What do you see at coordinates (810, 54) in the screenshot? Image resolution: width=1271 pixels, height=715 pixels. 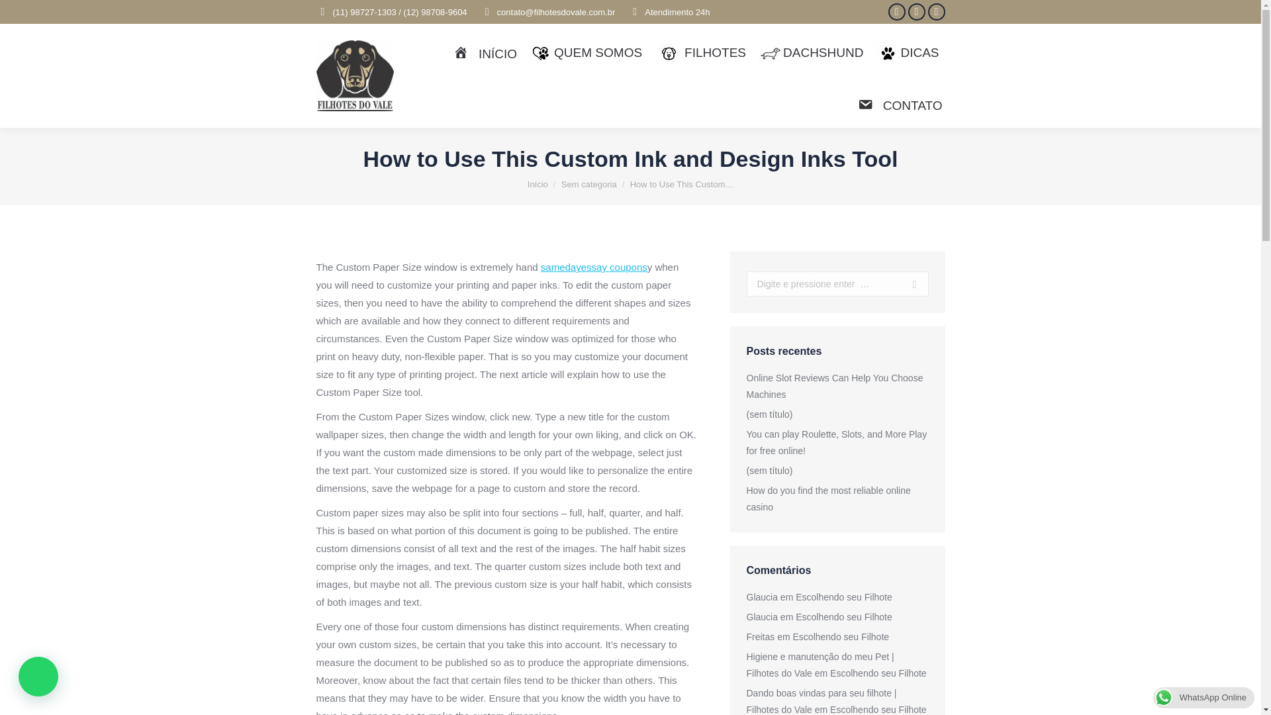 I see `DACHSHUND` at bounding box center [810, 54].